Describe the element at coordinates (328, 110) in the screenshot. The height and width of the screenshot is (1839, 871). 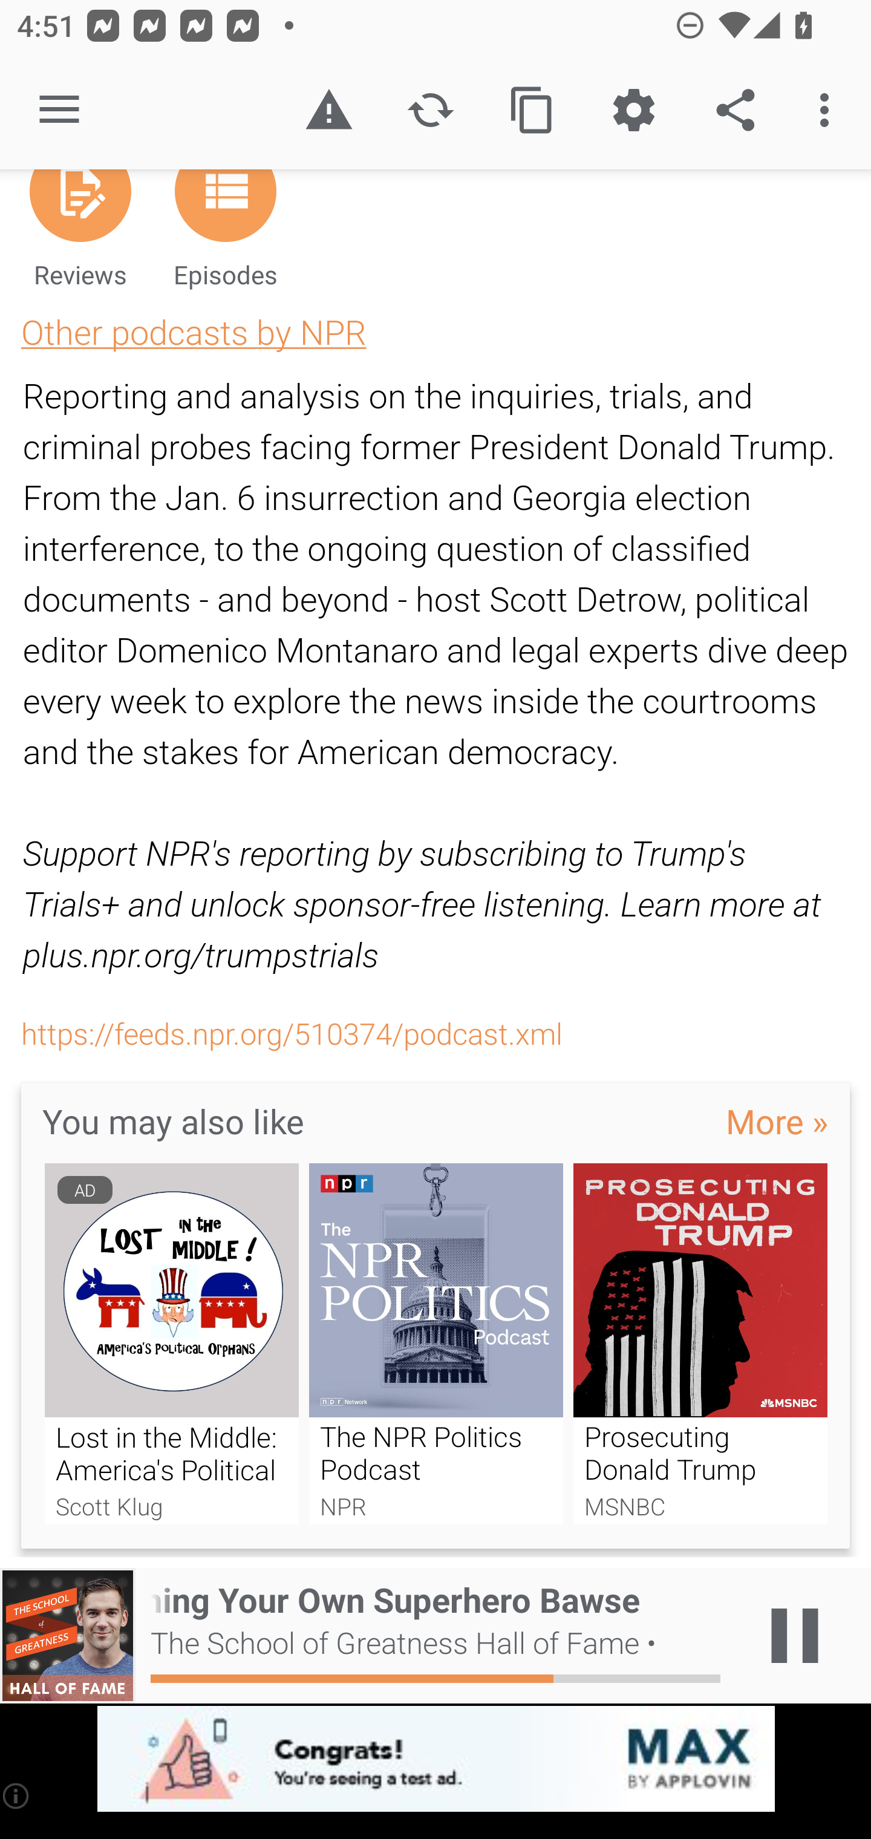
I see `Report inappropriate content` at that location.